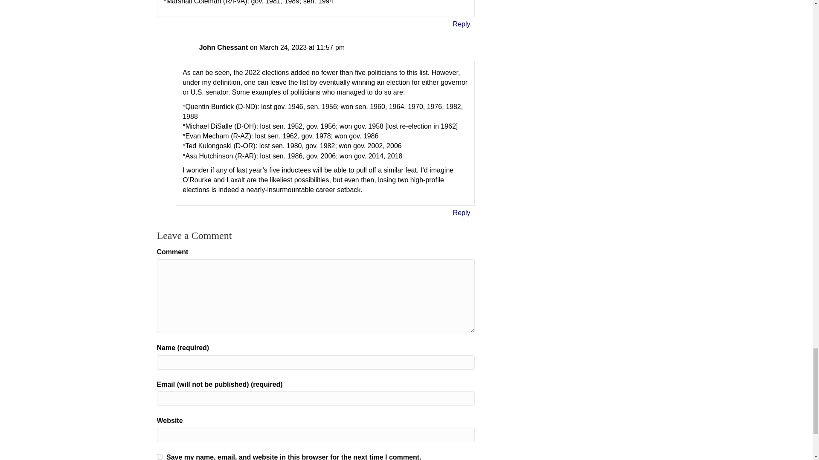  I want to click on yes, so click(160, 457).